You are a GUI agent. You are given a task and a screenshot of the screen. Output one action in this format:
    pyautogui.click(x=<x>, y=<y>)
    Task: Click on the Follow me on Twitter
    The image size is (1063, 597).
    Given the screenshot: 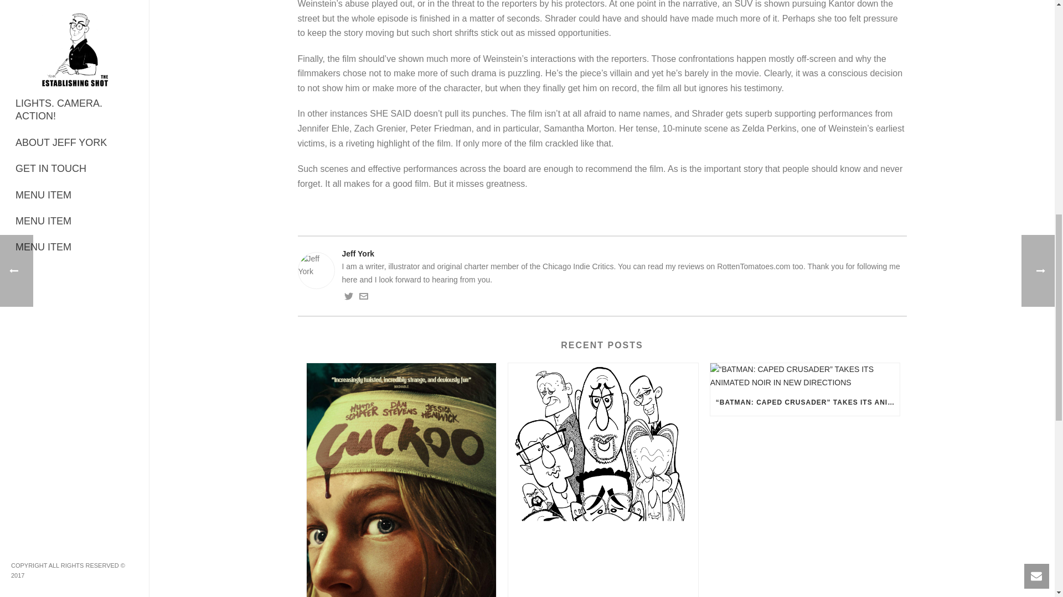 What is the action you would take?
    pyautogui.click(x=349, y=297)
    